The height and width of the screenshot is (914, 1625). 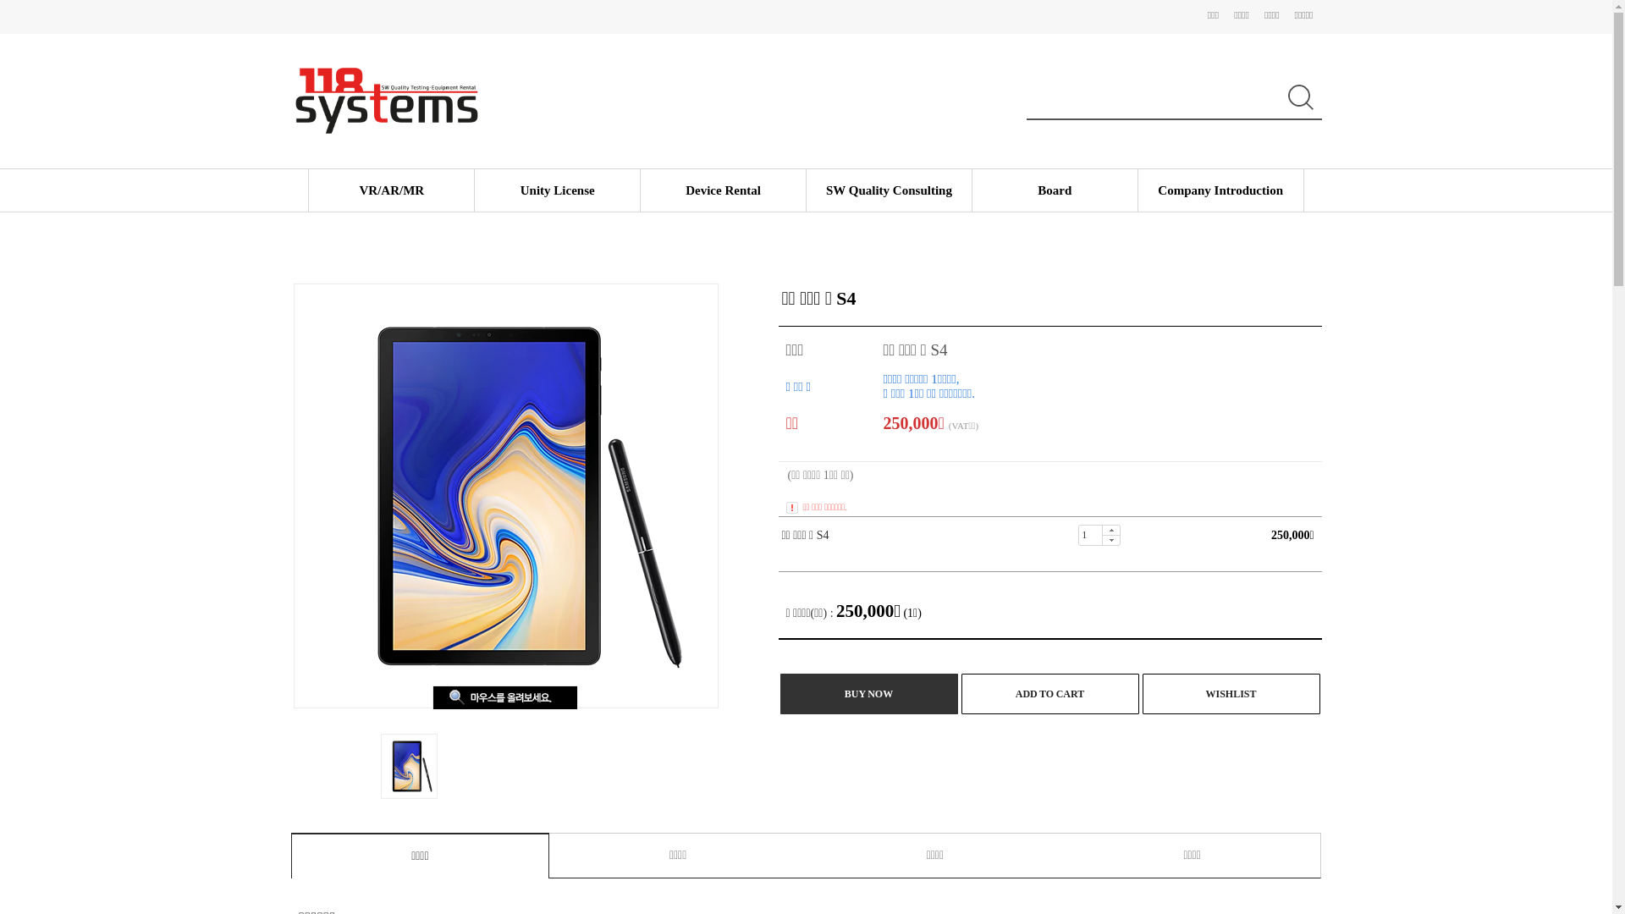 I want to click on Company Introduction, so click(x=1220, y=190).